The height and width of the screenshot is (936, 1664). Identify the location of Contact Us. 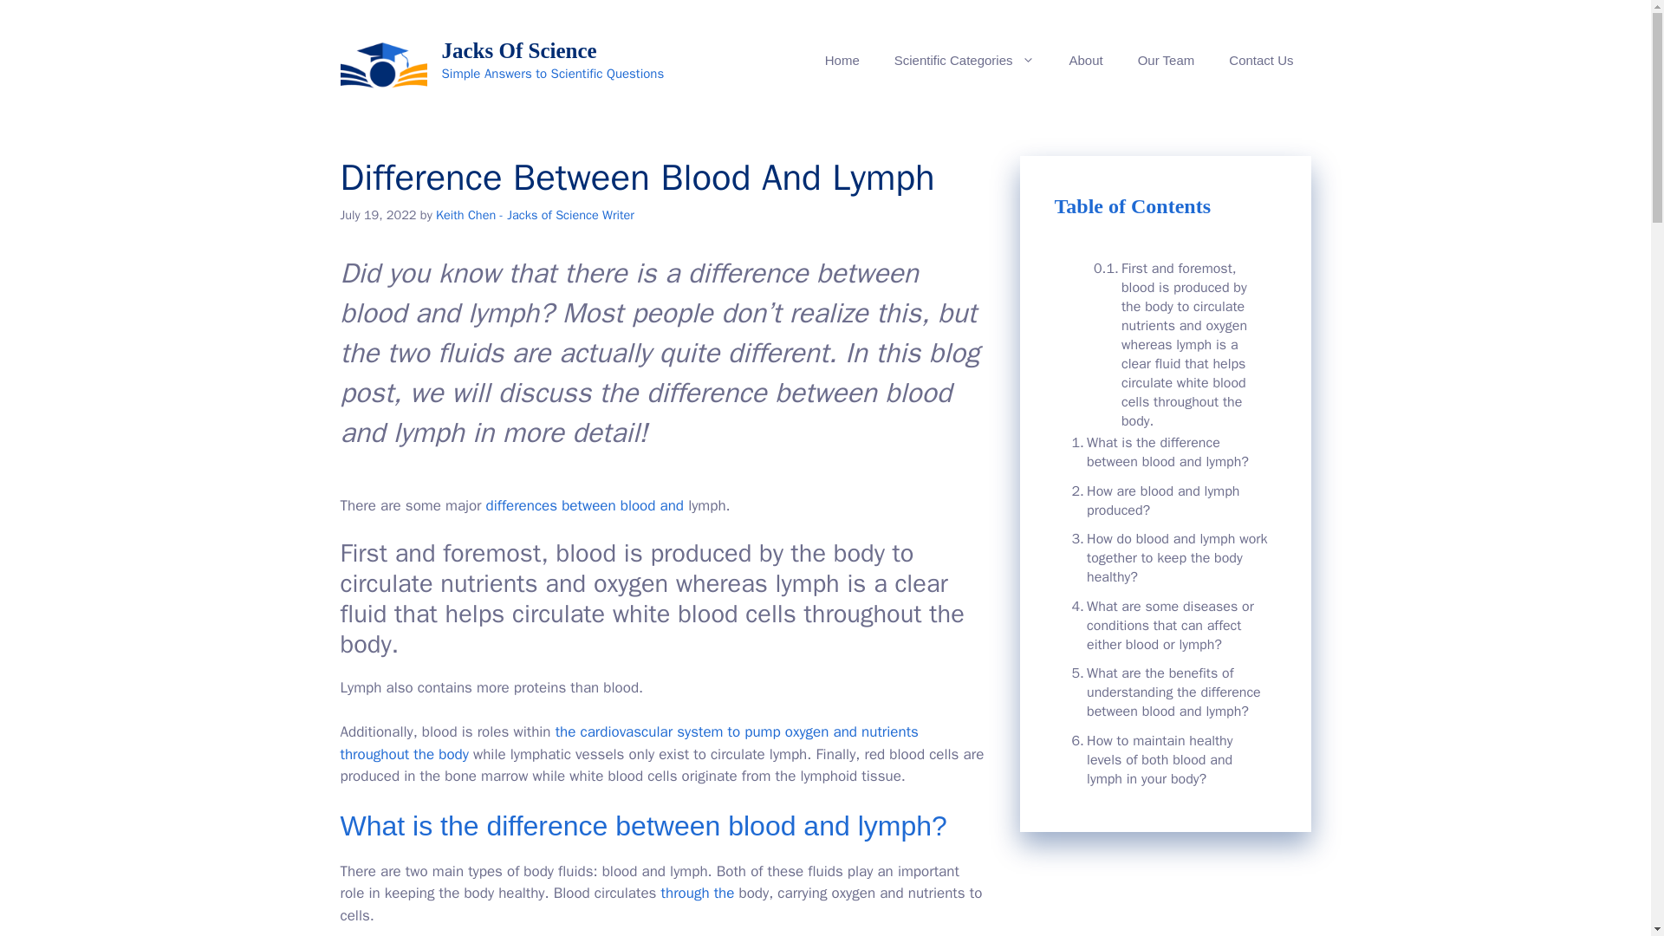
(1260, 61).